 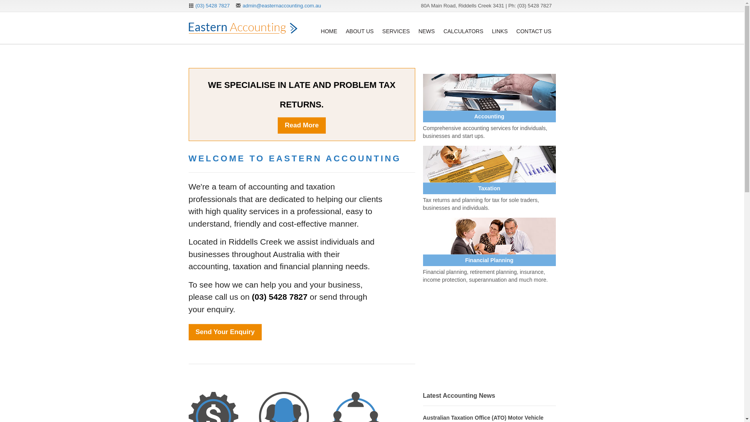 I want to click on ABOUT US, so click(x=359, y=27).